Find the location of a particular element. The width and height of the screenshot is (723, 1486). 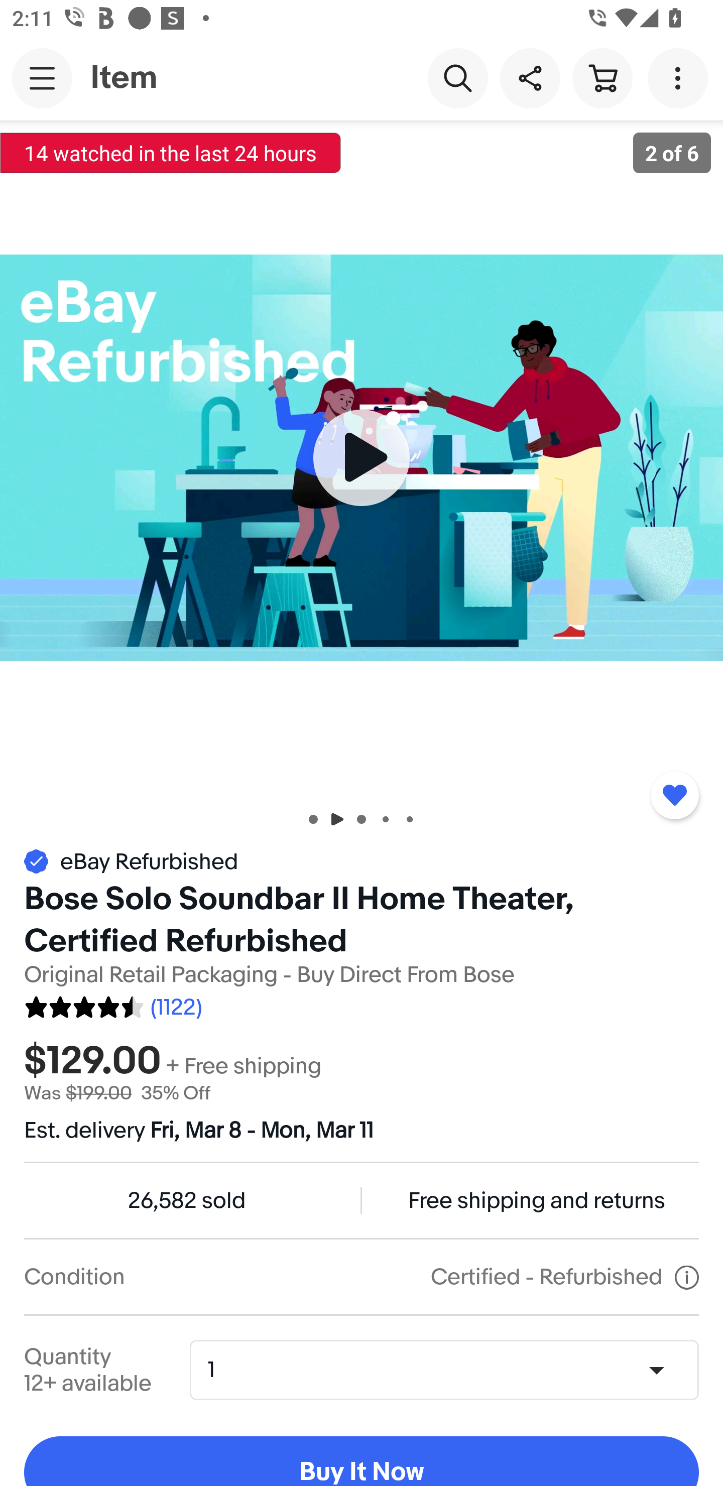

Quantity,1,12+ available 1 is located at coordinates (450, 1370).